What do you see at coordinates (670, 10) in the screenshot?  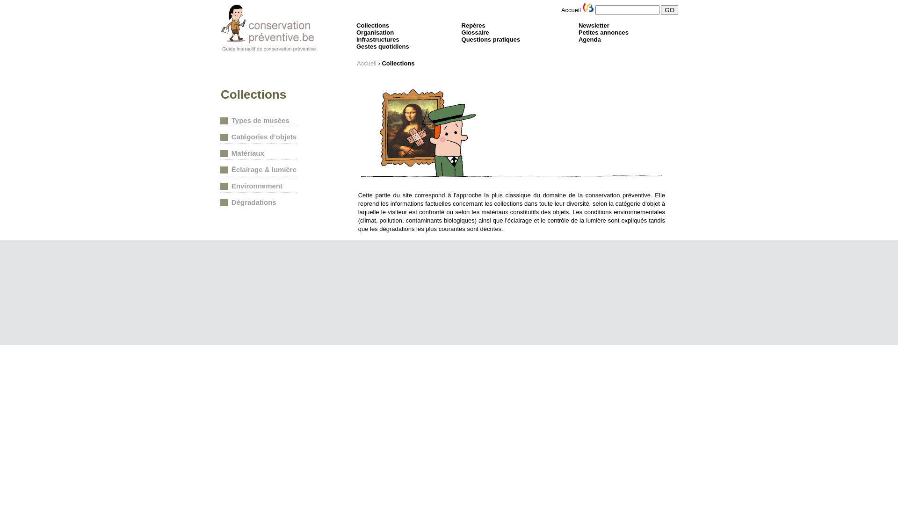 I see `GO` at bounding box center [670, 10].